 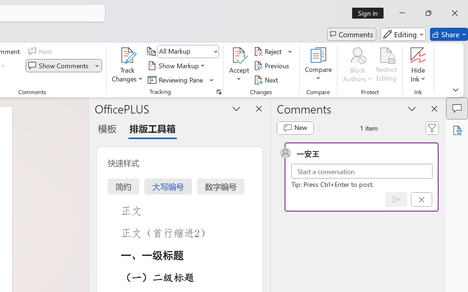 What do you see at coordinates (358, 66) in the screenshot?
I see `Block Authors` at bounding box center [358, 66].